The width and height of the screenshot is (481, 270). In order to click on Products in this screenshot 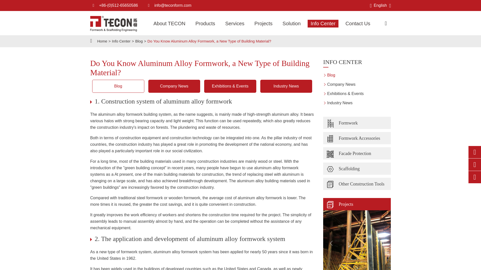, I will do `click(205, 23)`.